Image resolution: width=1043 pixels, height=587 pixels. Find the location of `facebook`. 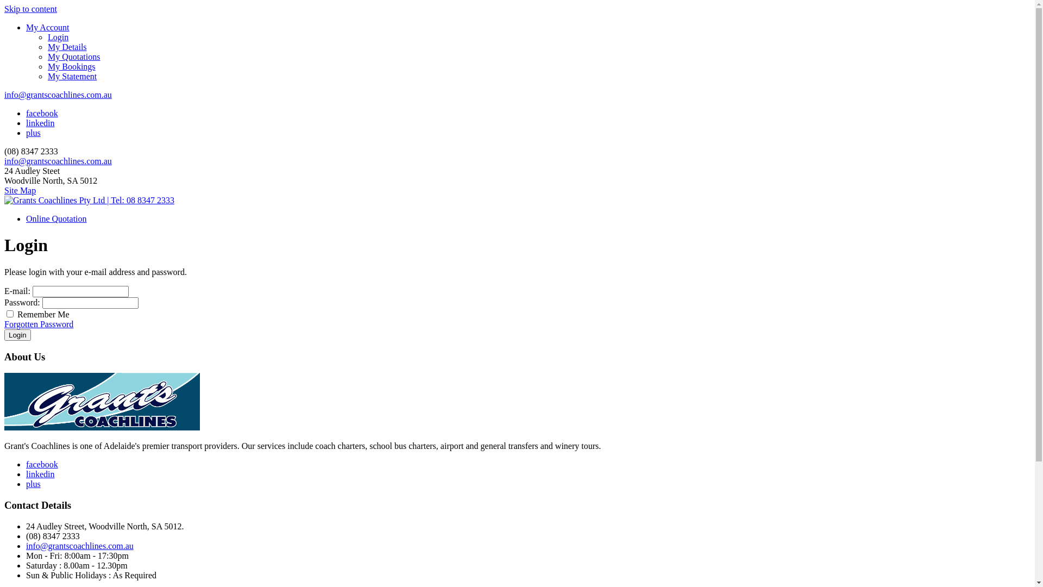

facebook is located at coordinates (42, 464).